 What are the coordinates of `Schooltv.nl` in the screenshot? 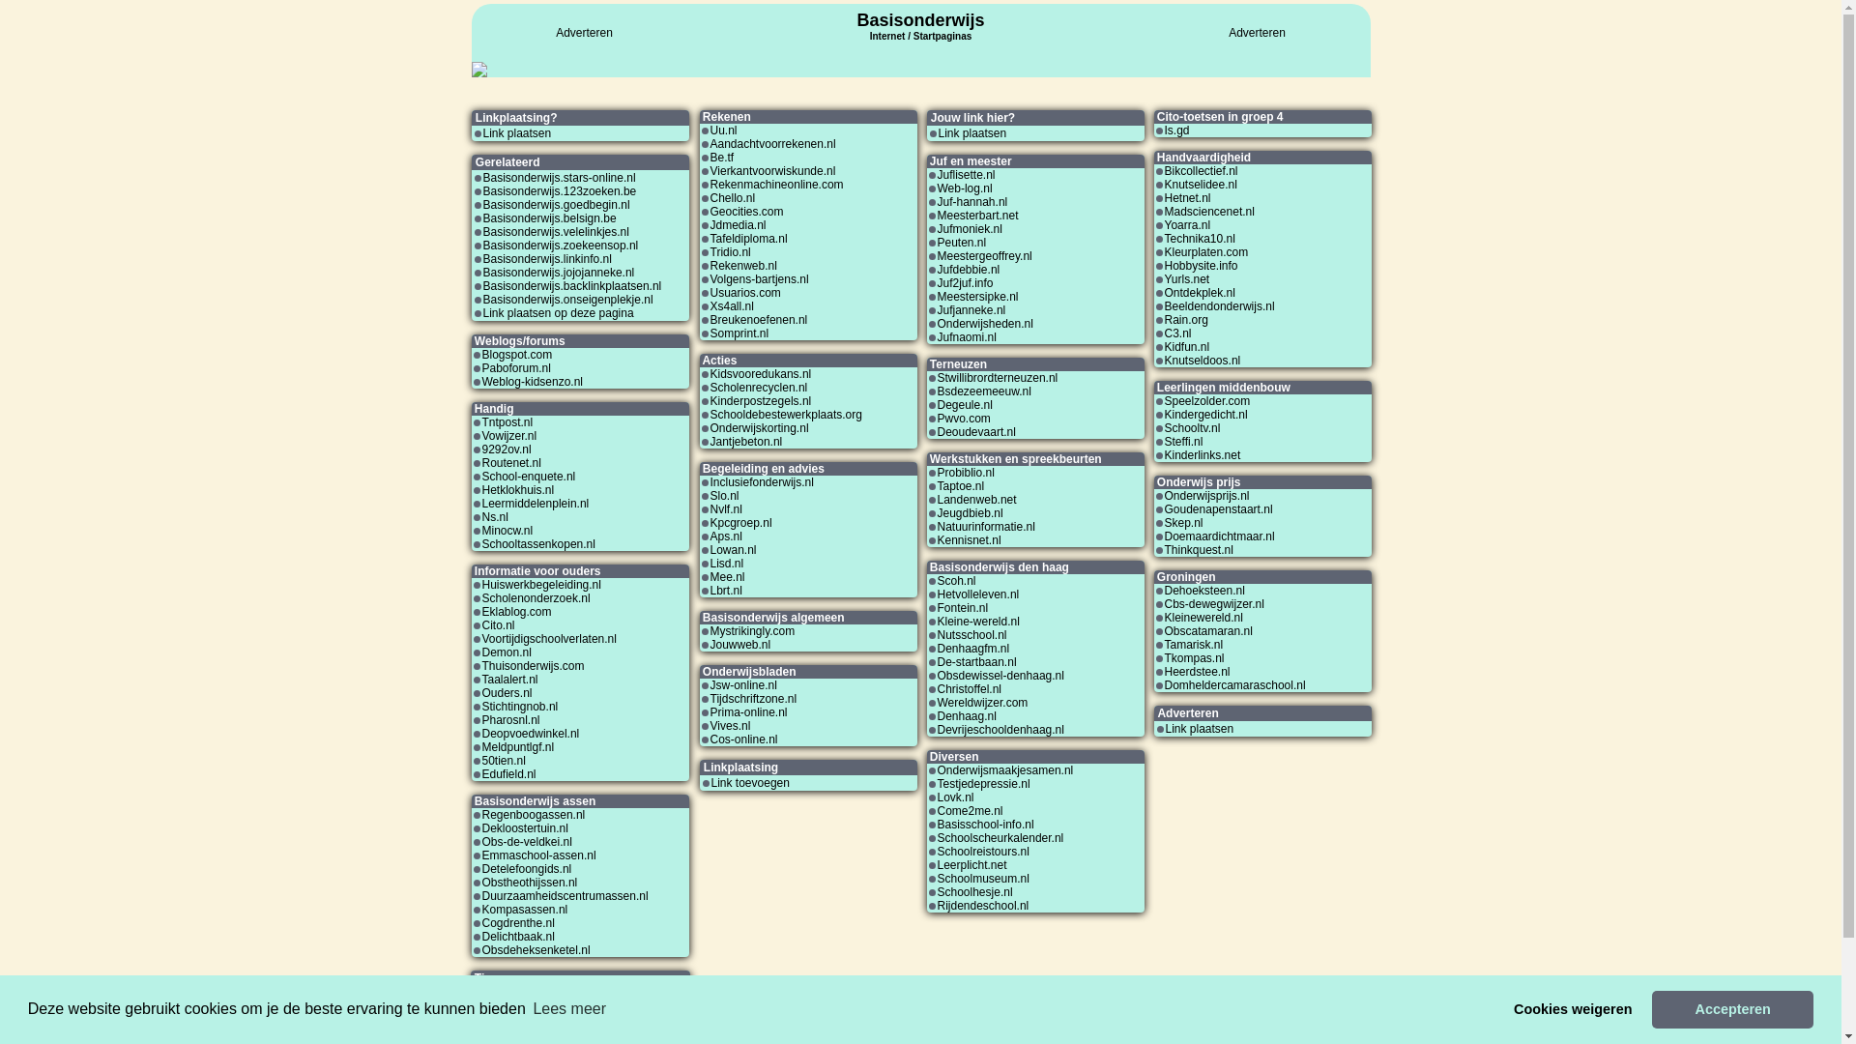 It's located at (1192, 428).